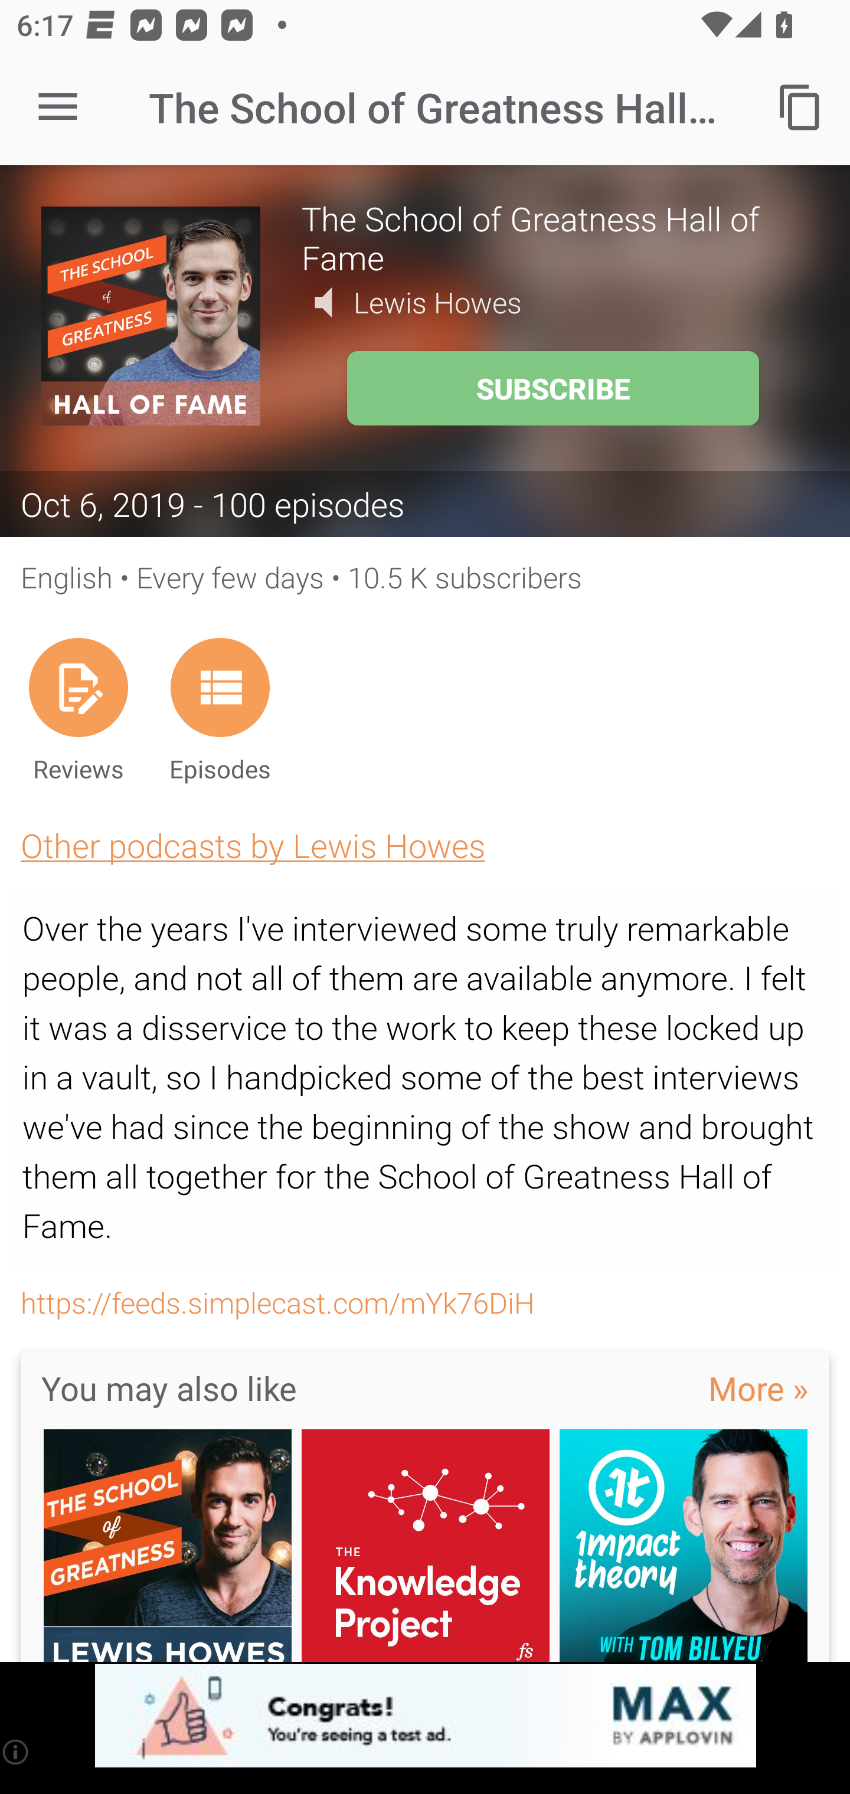 The image size is (850, 1794). Describe the element at coordinates (220, 709) in the screenshot. I see `Episodes` at that location.